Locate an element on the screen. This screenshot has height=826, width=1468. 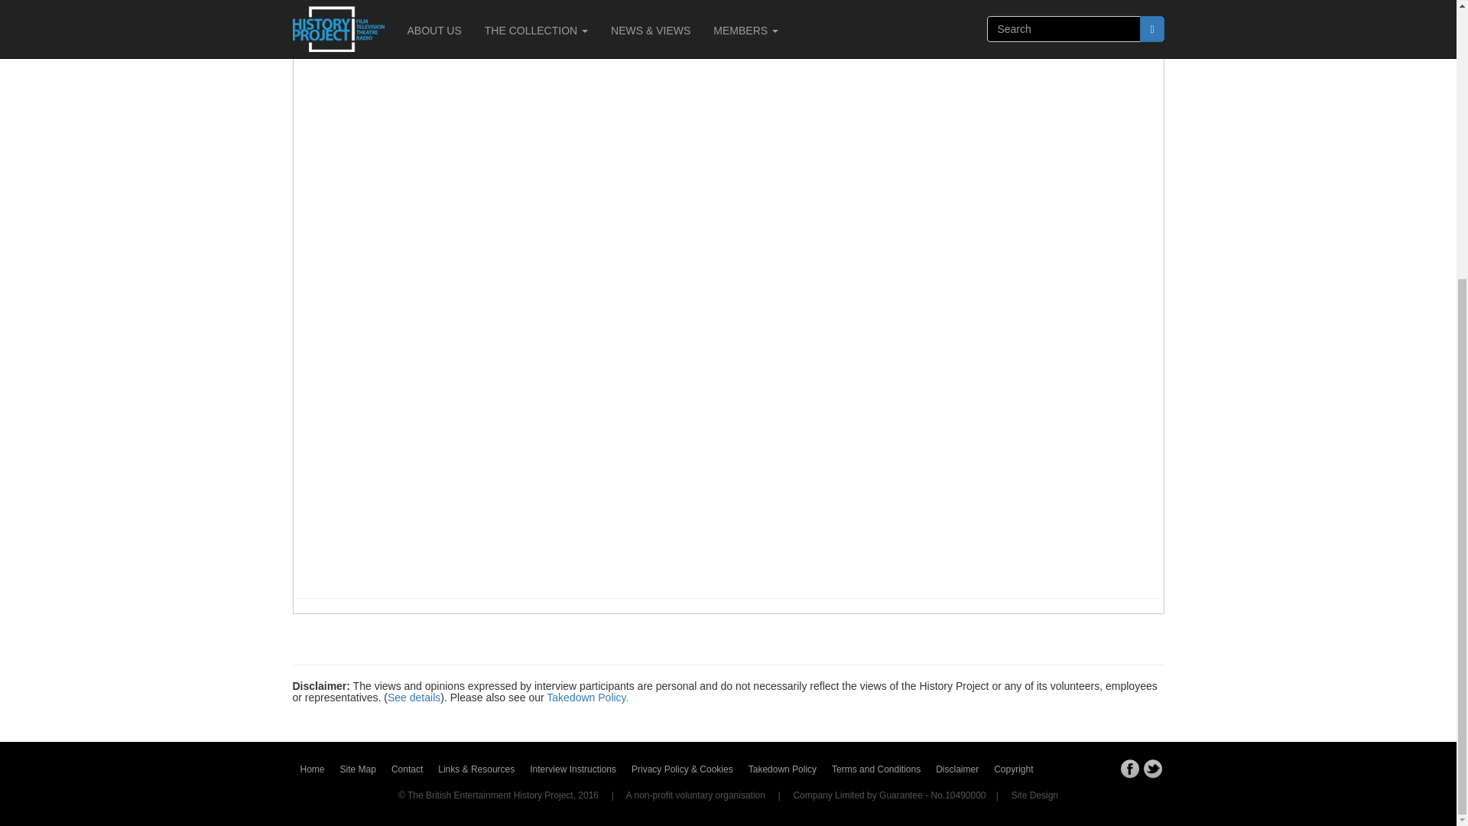
Takedown Policy. is located at coordinates (587, 698).